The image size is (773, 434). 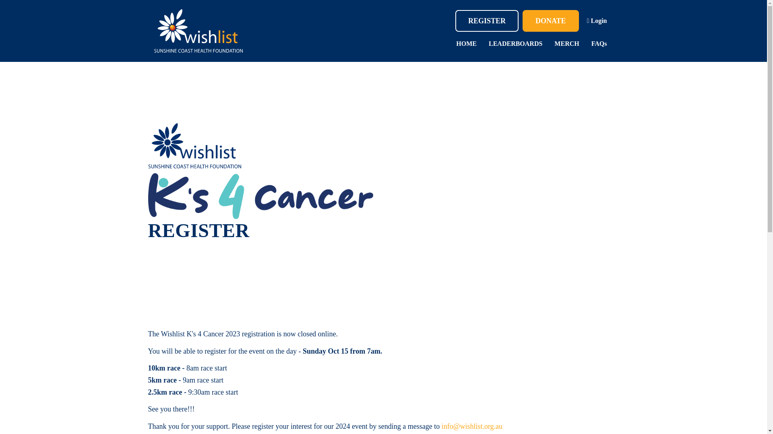 I want to click on REGISTER, so click(x=487, y=20).